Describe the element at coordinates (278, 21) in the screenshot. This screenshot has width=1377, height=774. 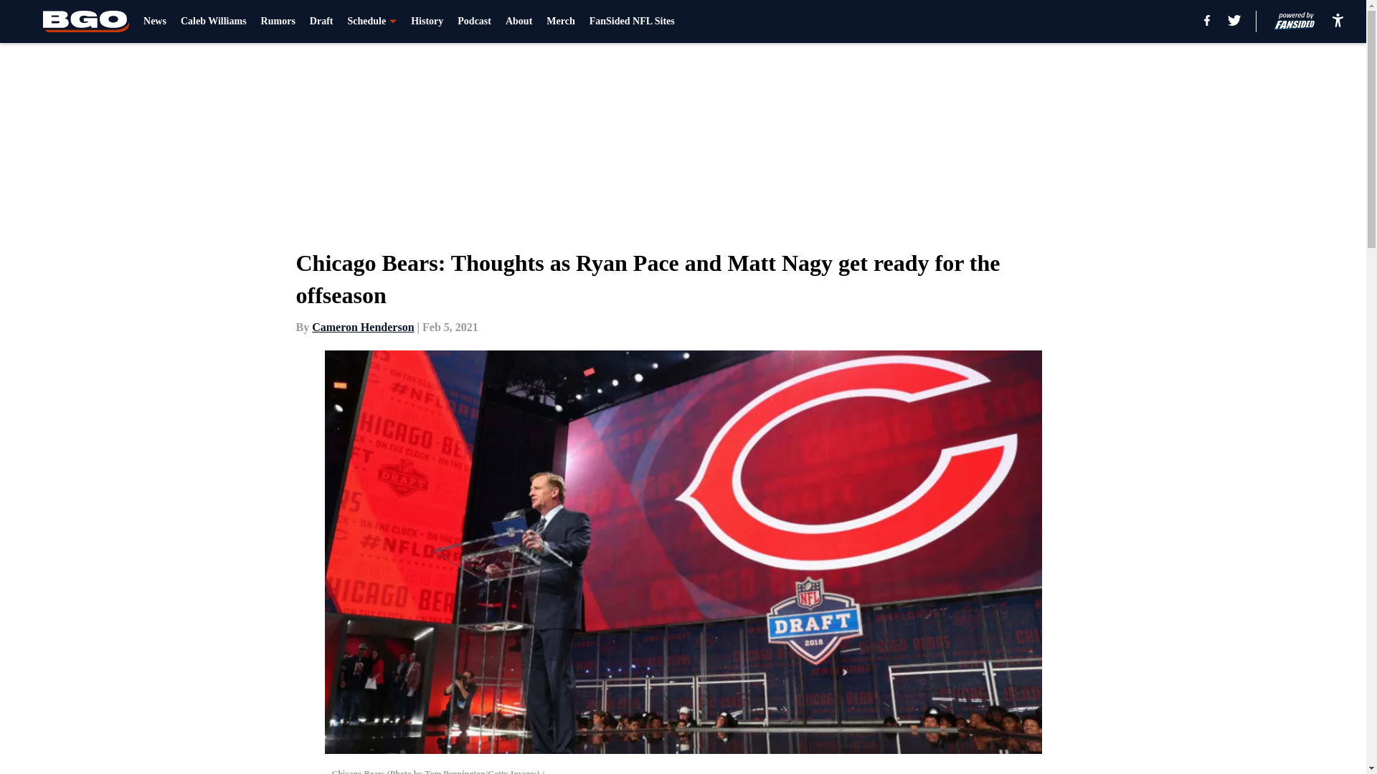
I see `Rumors` at that location.